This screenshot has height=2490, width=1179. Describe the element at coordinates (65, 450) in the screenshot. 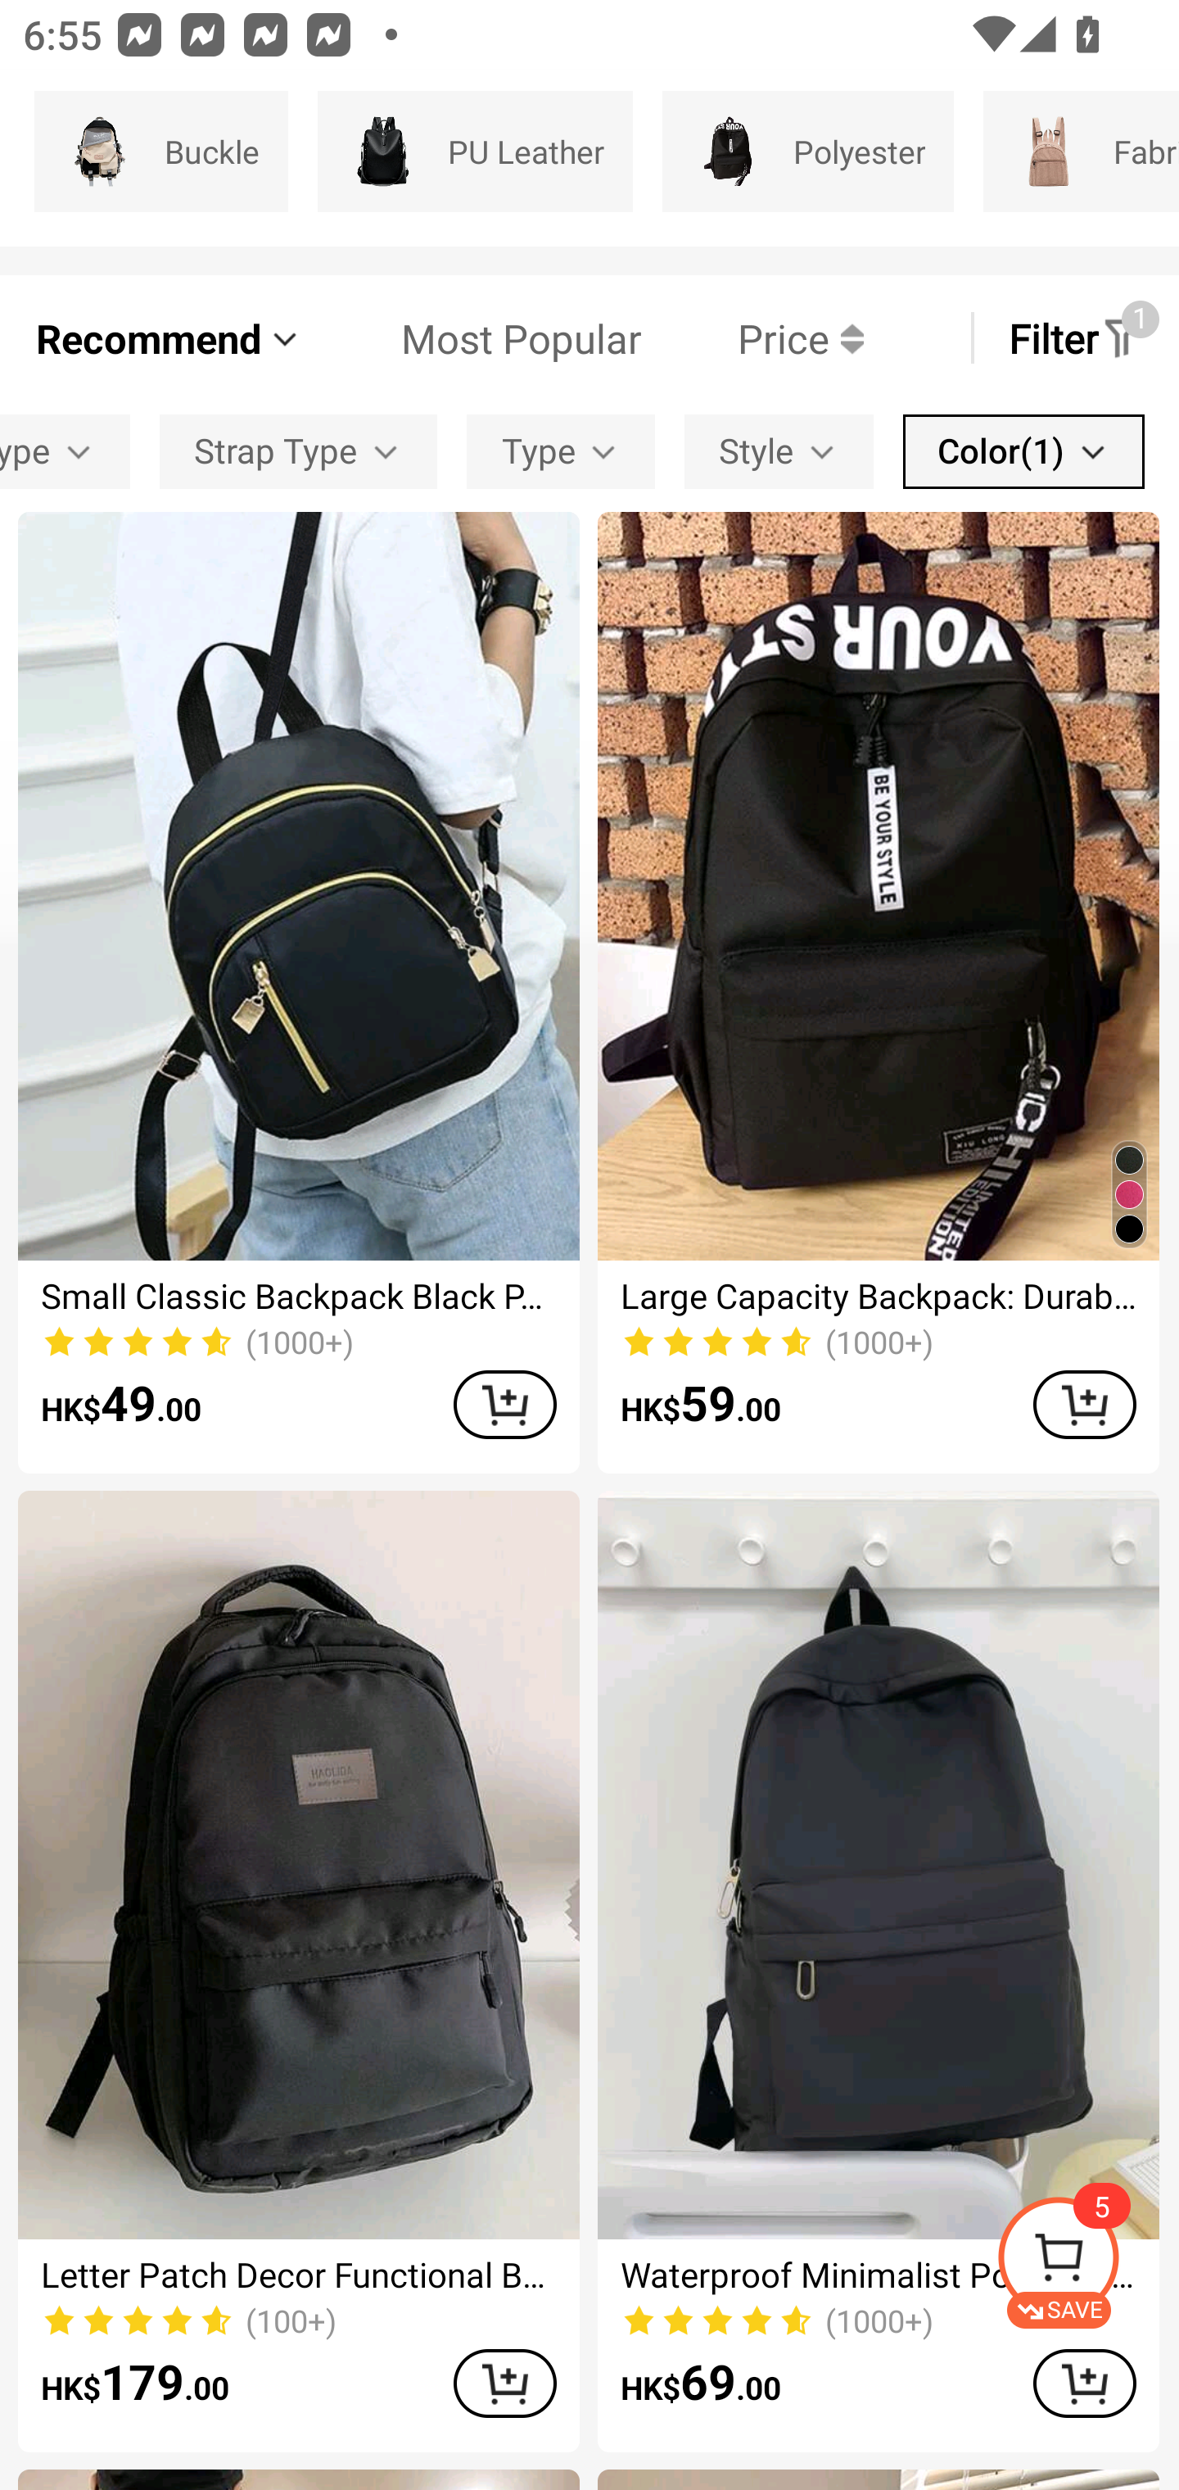

I see `Closure Type` at that location.